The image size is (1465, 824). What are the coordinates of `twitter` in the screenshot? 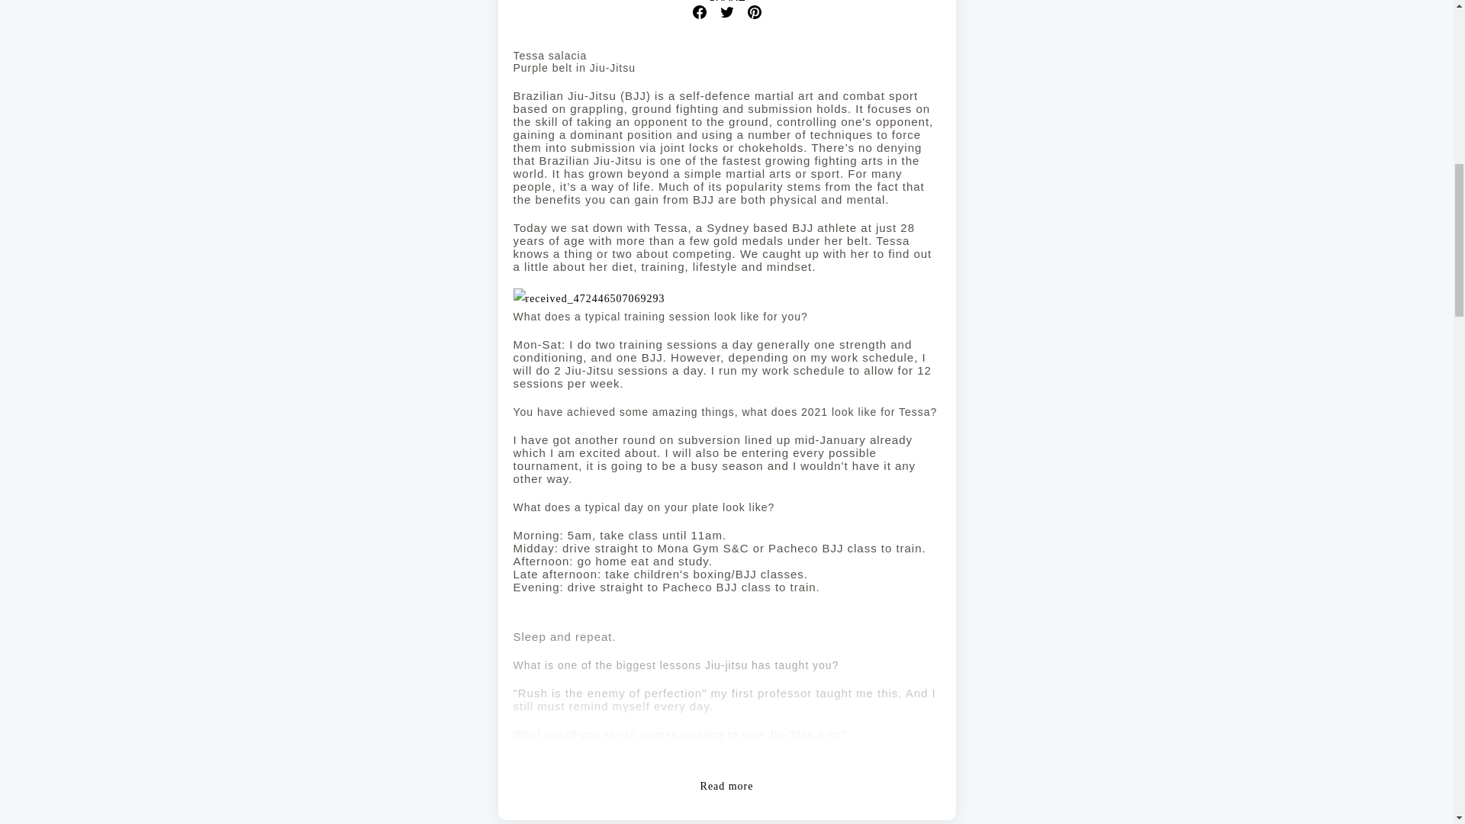 It's located at (726, 11).